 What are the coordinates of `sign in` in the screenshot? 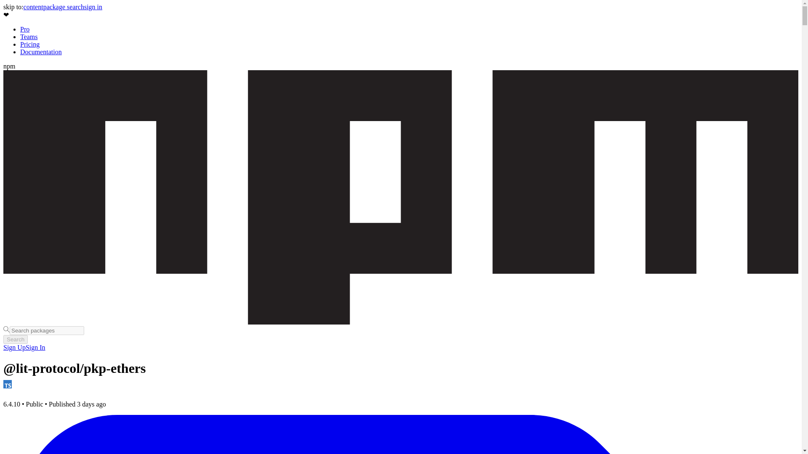 It's located at (93, 7).